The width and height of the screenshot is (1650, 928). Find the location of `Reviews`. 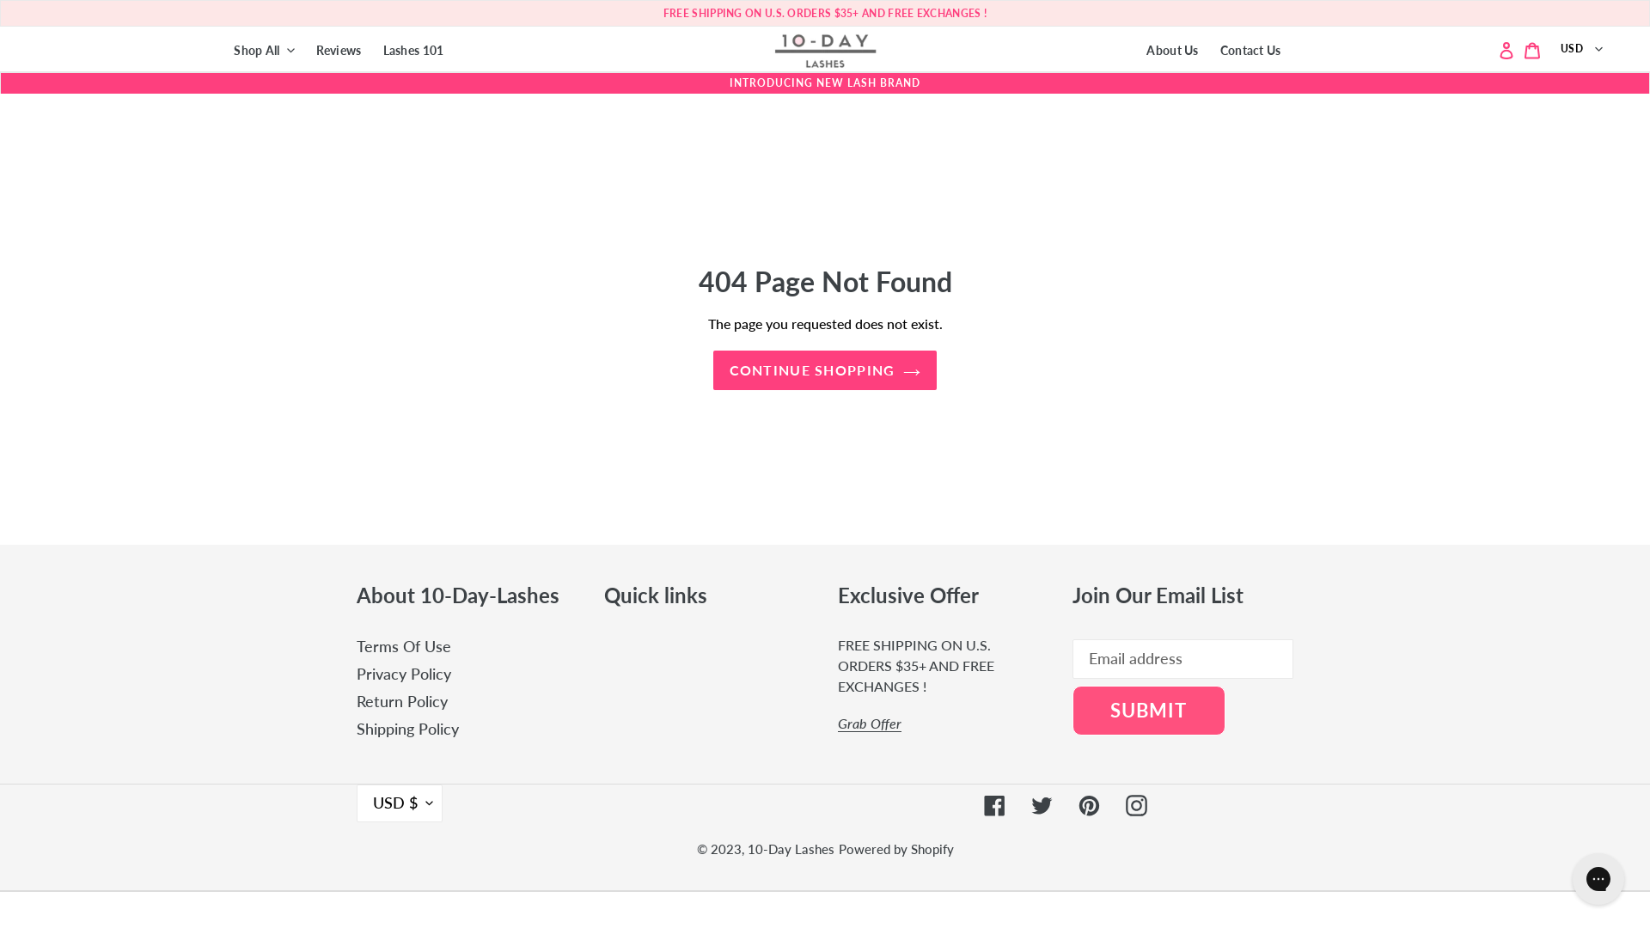

Reviews is located at coordinates (339, 48).